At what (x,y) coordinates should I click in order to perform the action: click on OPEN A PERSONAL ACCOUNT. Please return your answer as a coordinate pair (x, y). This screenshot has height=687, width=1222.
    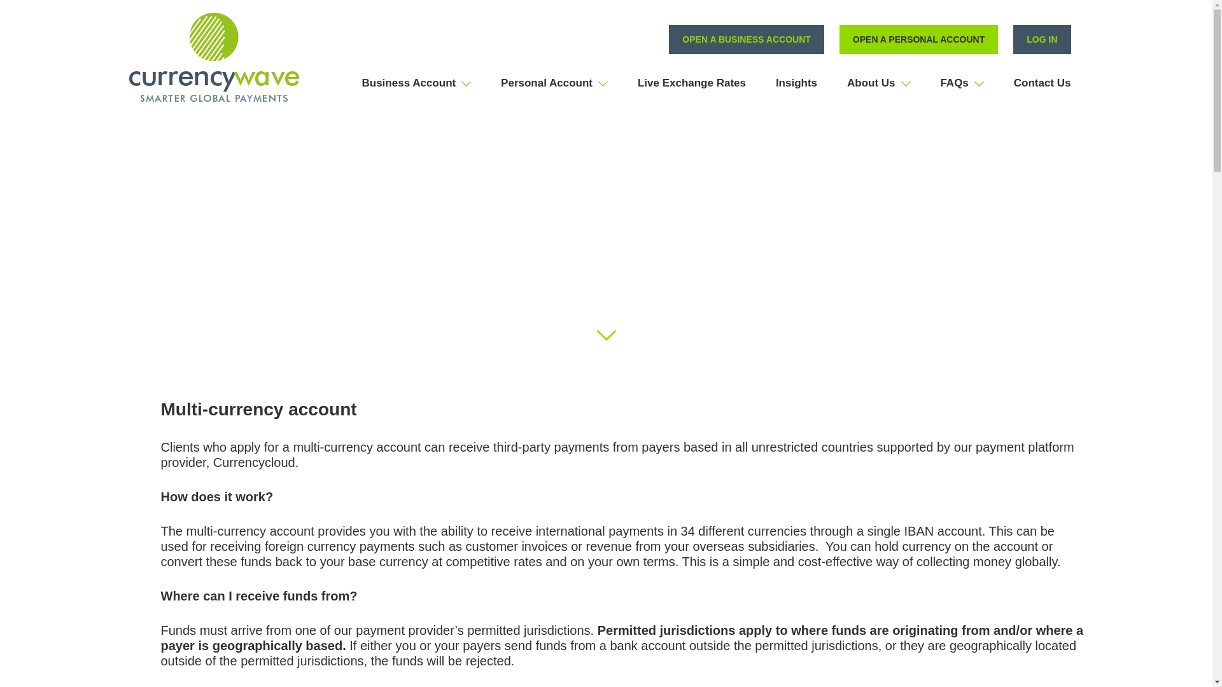
    Looking at the image, I should click on (919, 39).